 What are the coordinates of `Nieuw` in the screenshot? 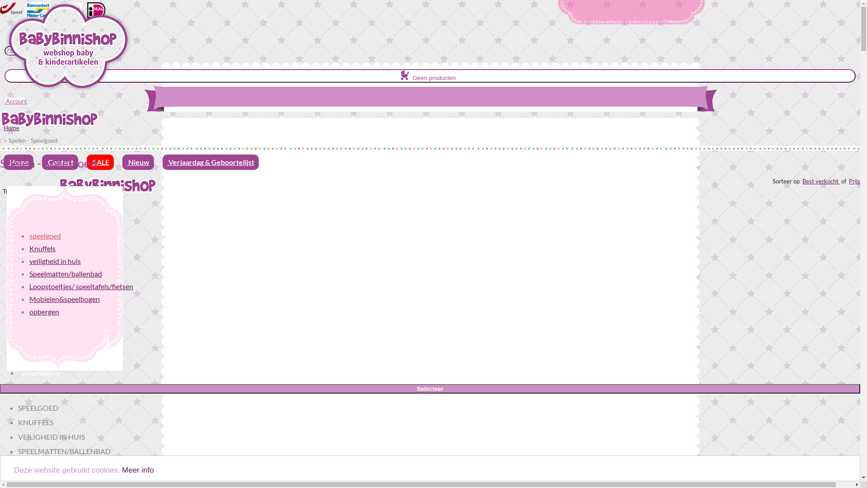 It's located at (31, 221).